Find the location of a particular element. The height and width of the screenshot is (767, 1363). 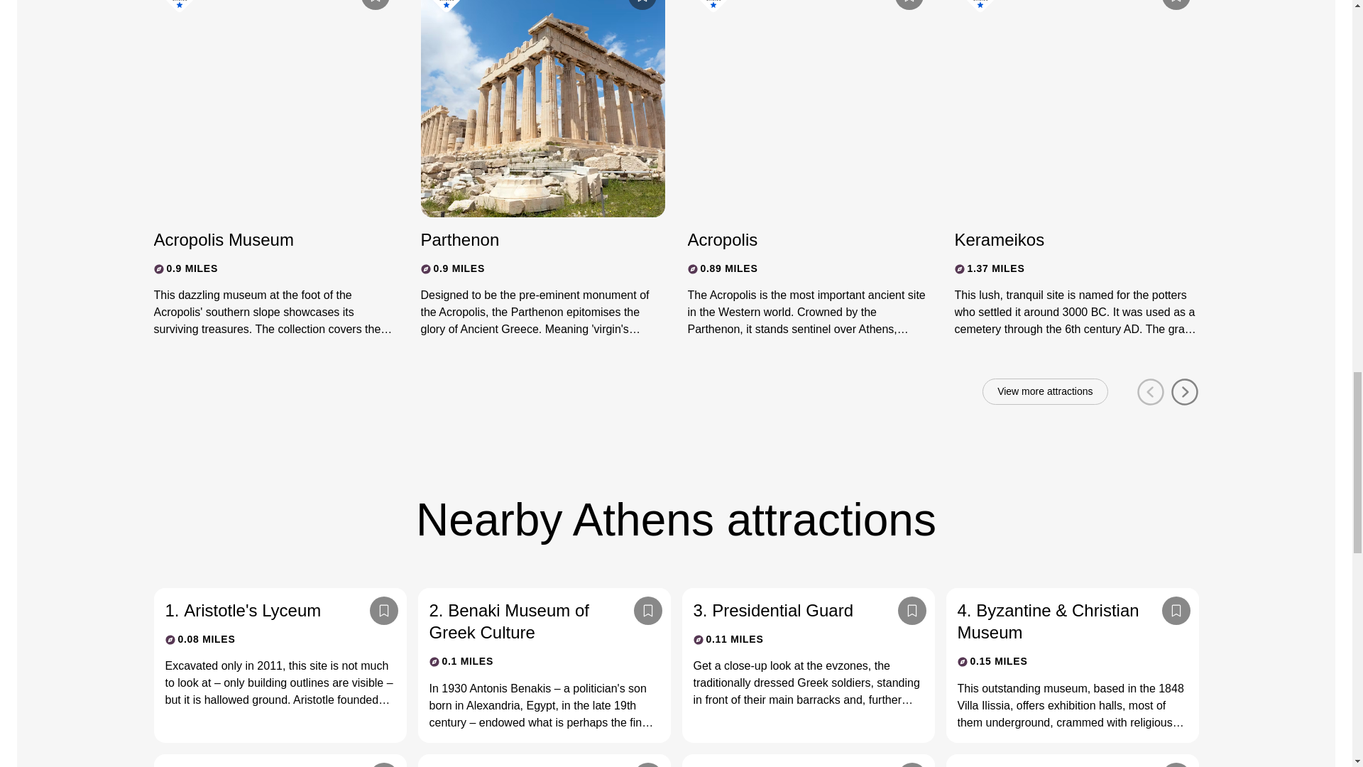

Login is located at coordinates (641, 5).